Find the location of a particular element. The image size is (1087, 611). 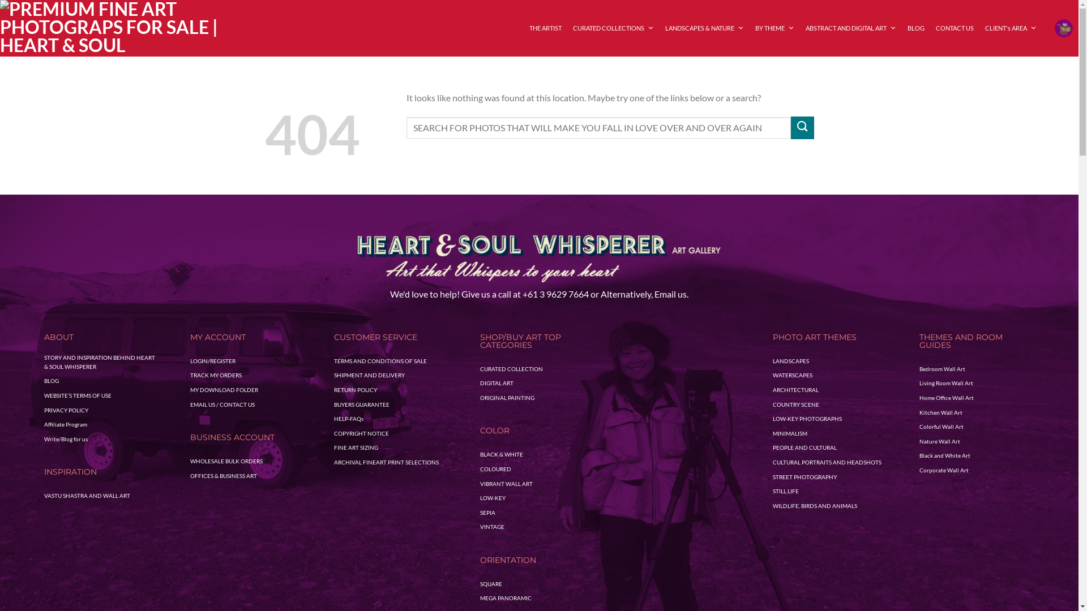

COPYRIGHT NOTICE is located at coordinates (361, 433).